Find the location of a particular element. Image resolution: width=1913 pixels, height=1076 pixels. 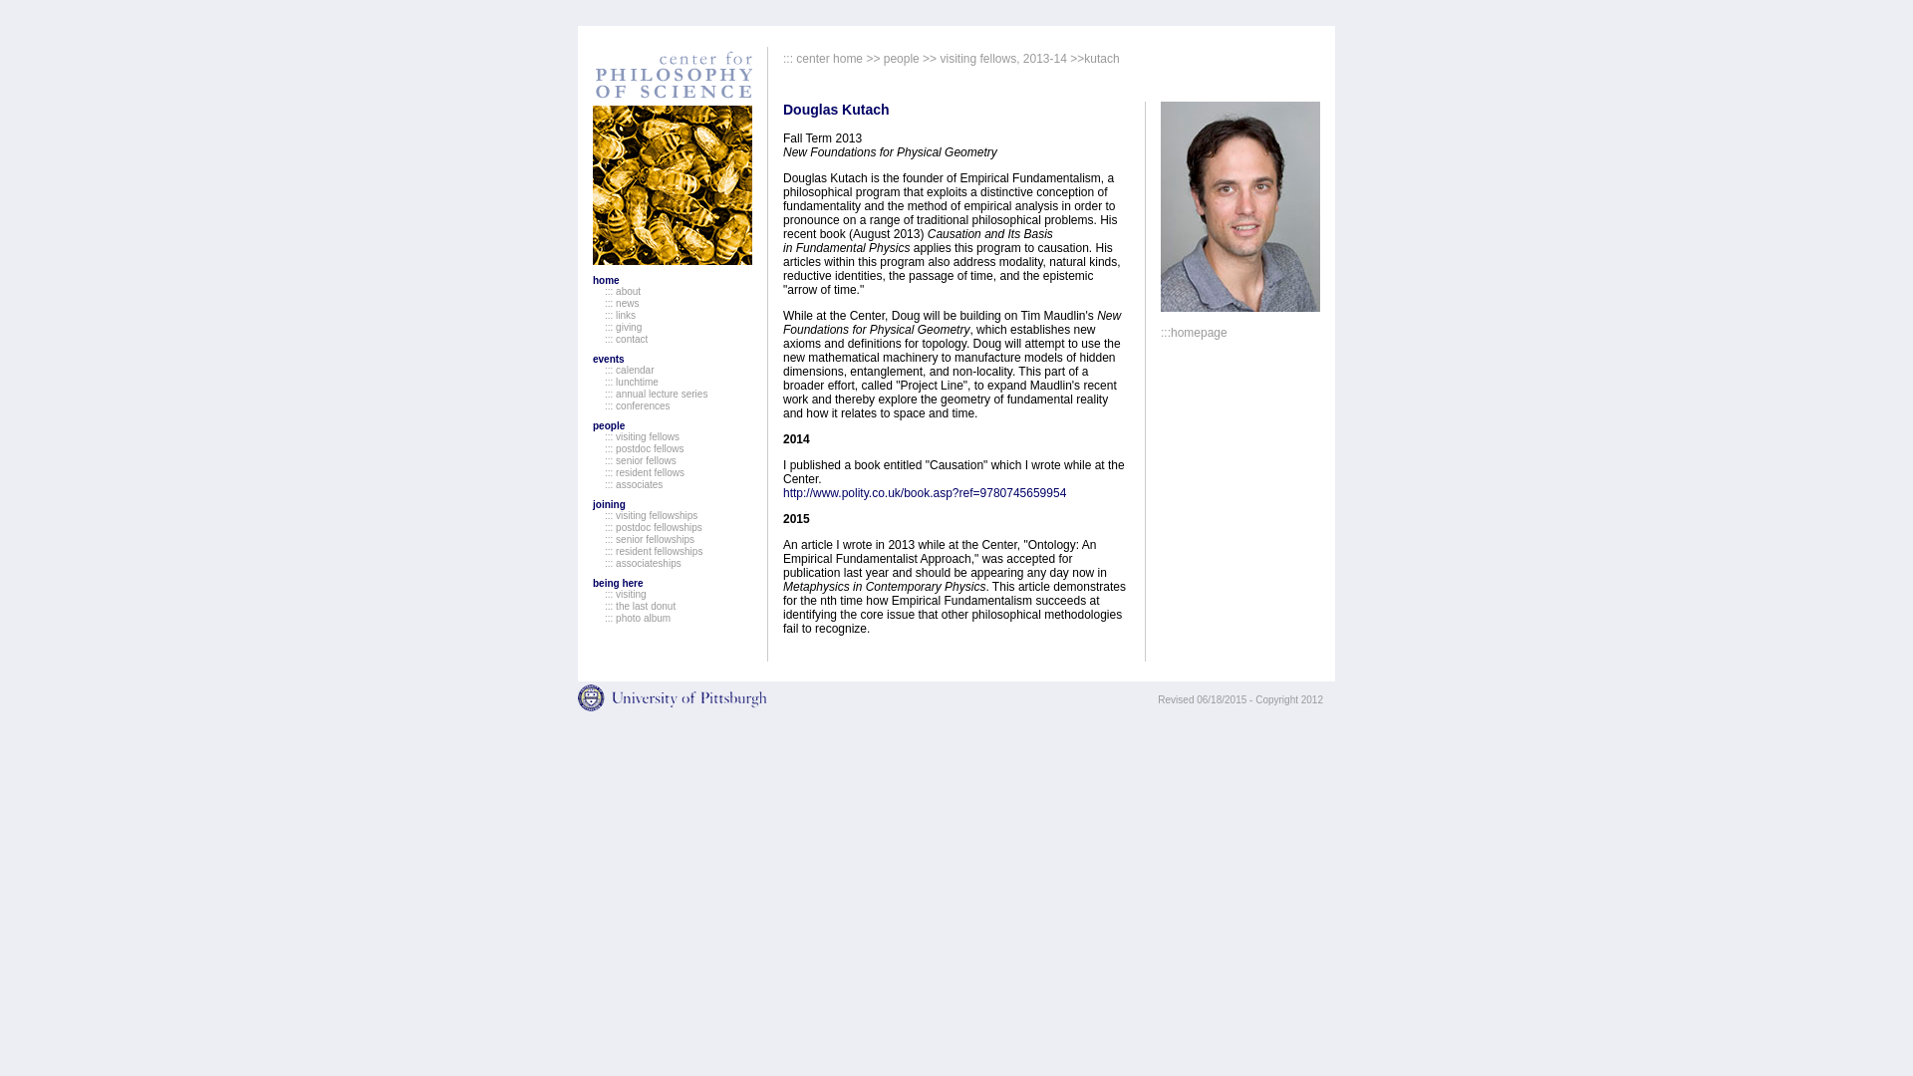

::: postdoc fellows is located at coordinates (644, 448).